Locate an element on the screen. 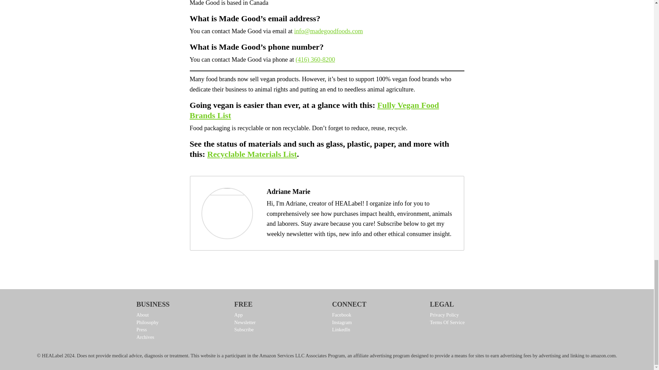  Subscribe is located at coordinates (277, 330).